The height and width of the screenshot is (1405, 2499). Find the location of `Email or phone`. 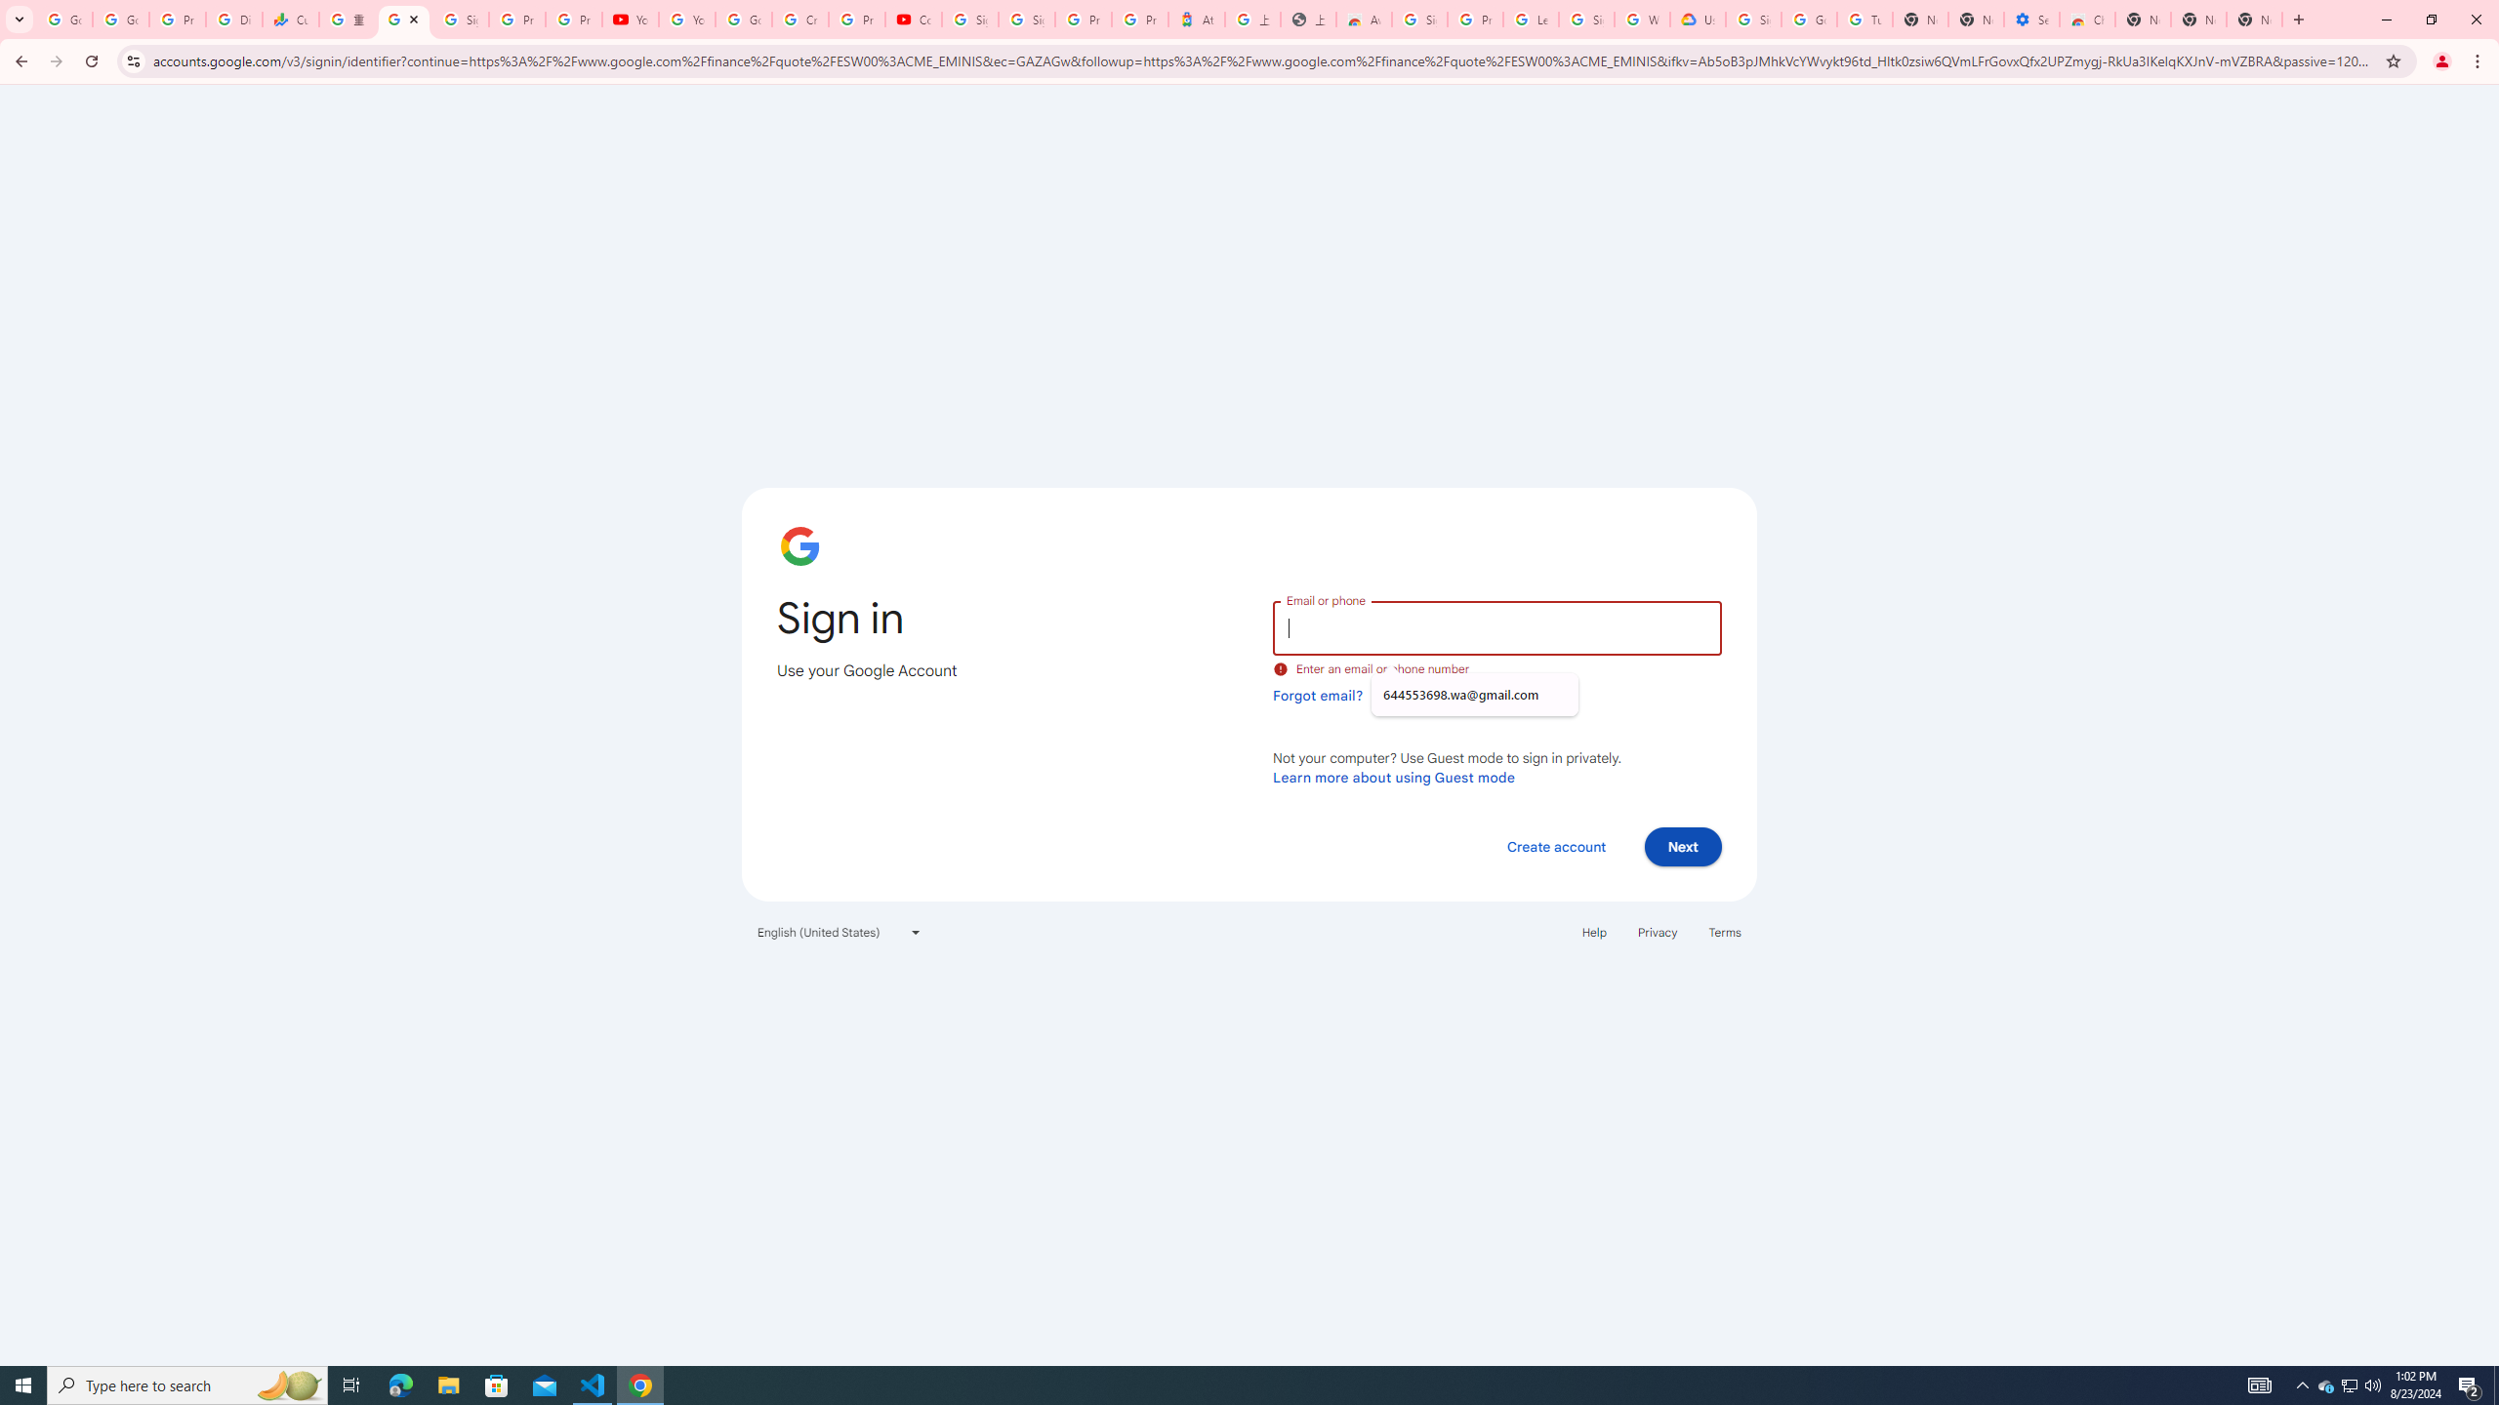

Email or phone is located at coordinates (1496, 626).